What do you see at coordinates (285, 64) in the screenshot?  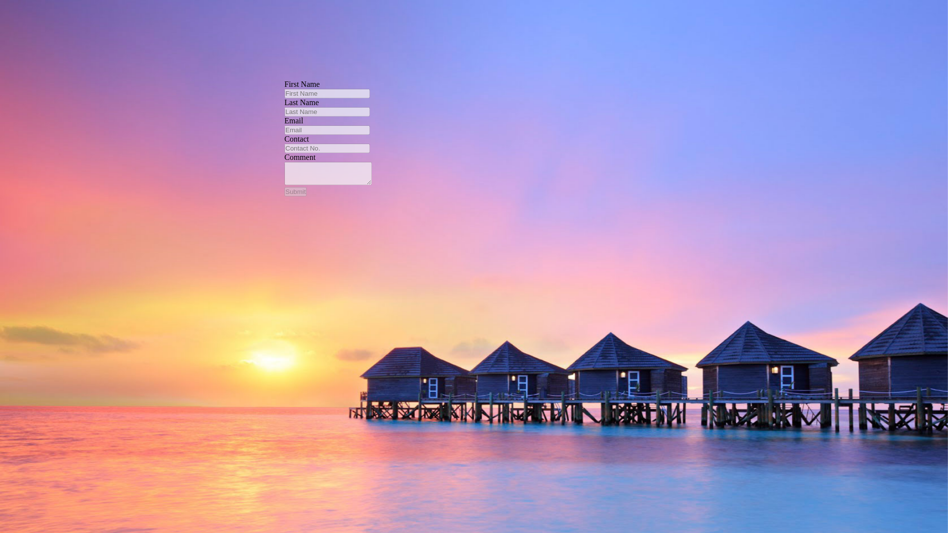 I see `Download Breaking The Chain Of Low Self-Esteem` at bounding box center [285, 64].